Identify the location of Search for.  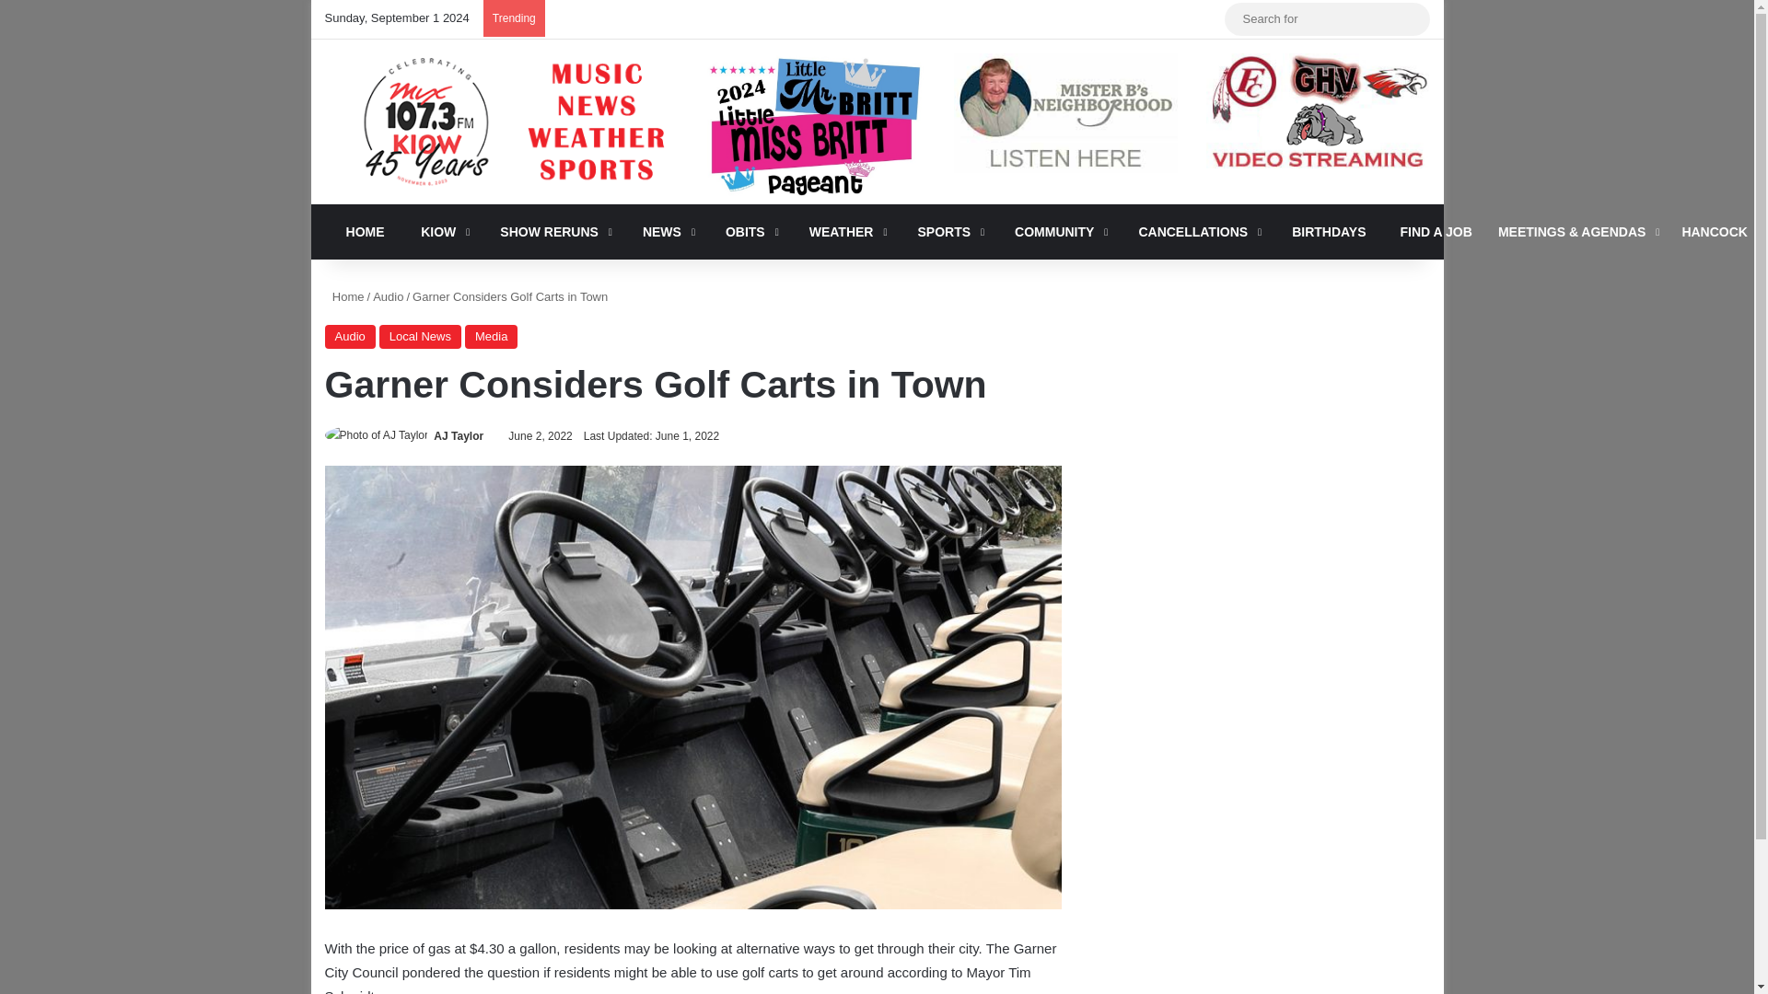
(1411, 18).